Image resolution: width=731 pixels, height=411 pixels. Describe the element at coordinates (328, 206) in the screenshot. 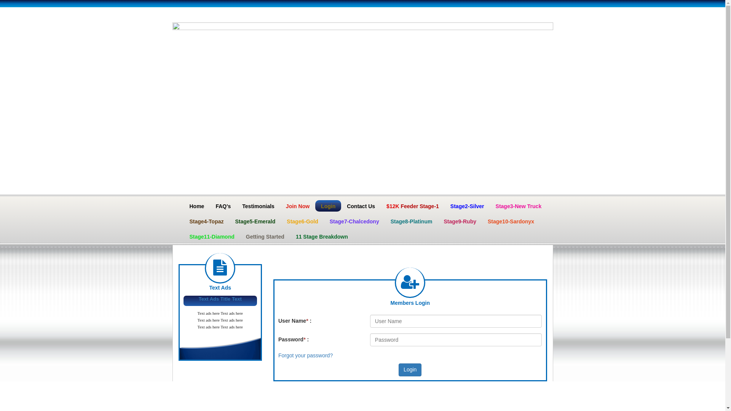

I see `Login` at that location.